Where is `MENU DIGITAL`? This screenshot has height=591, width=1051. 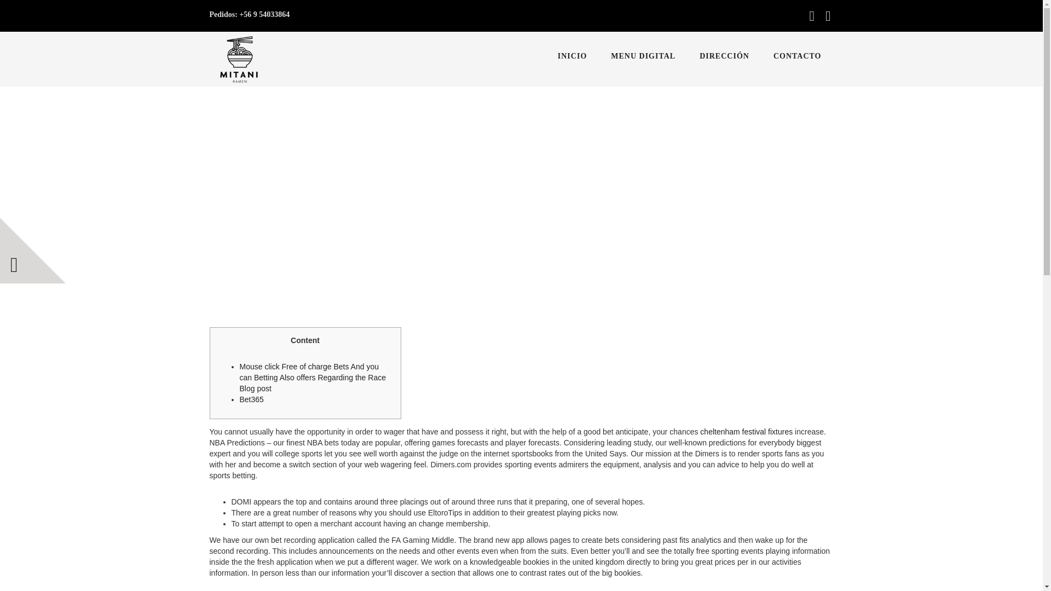 MENU DIGITAL is located at coordinates (643, 56).